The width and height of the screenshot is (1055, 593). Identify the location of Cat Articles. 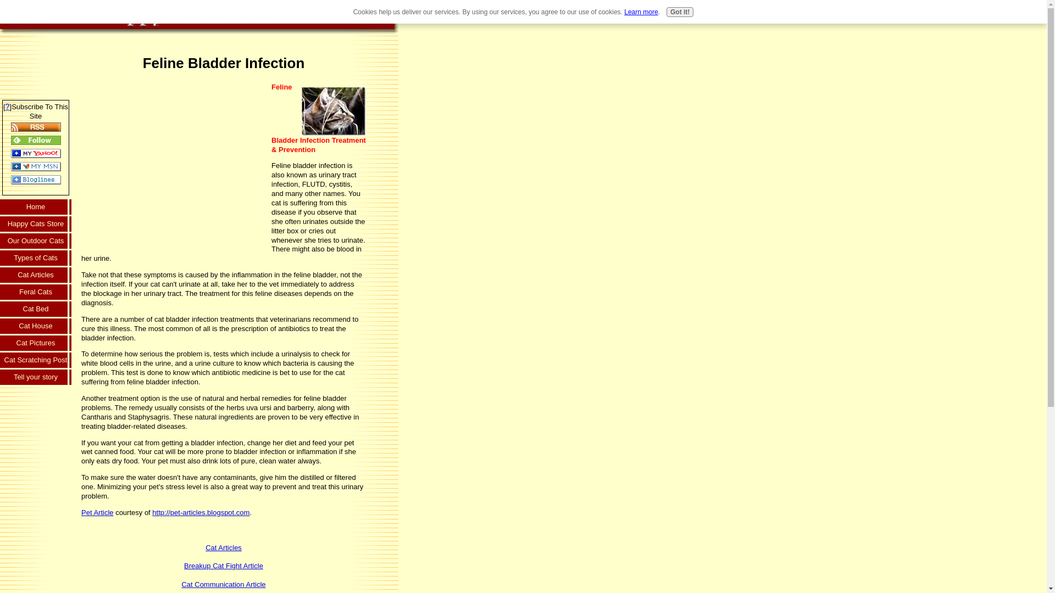
(223, 548).